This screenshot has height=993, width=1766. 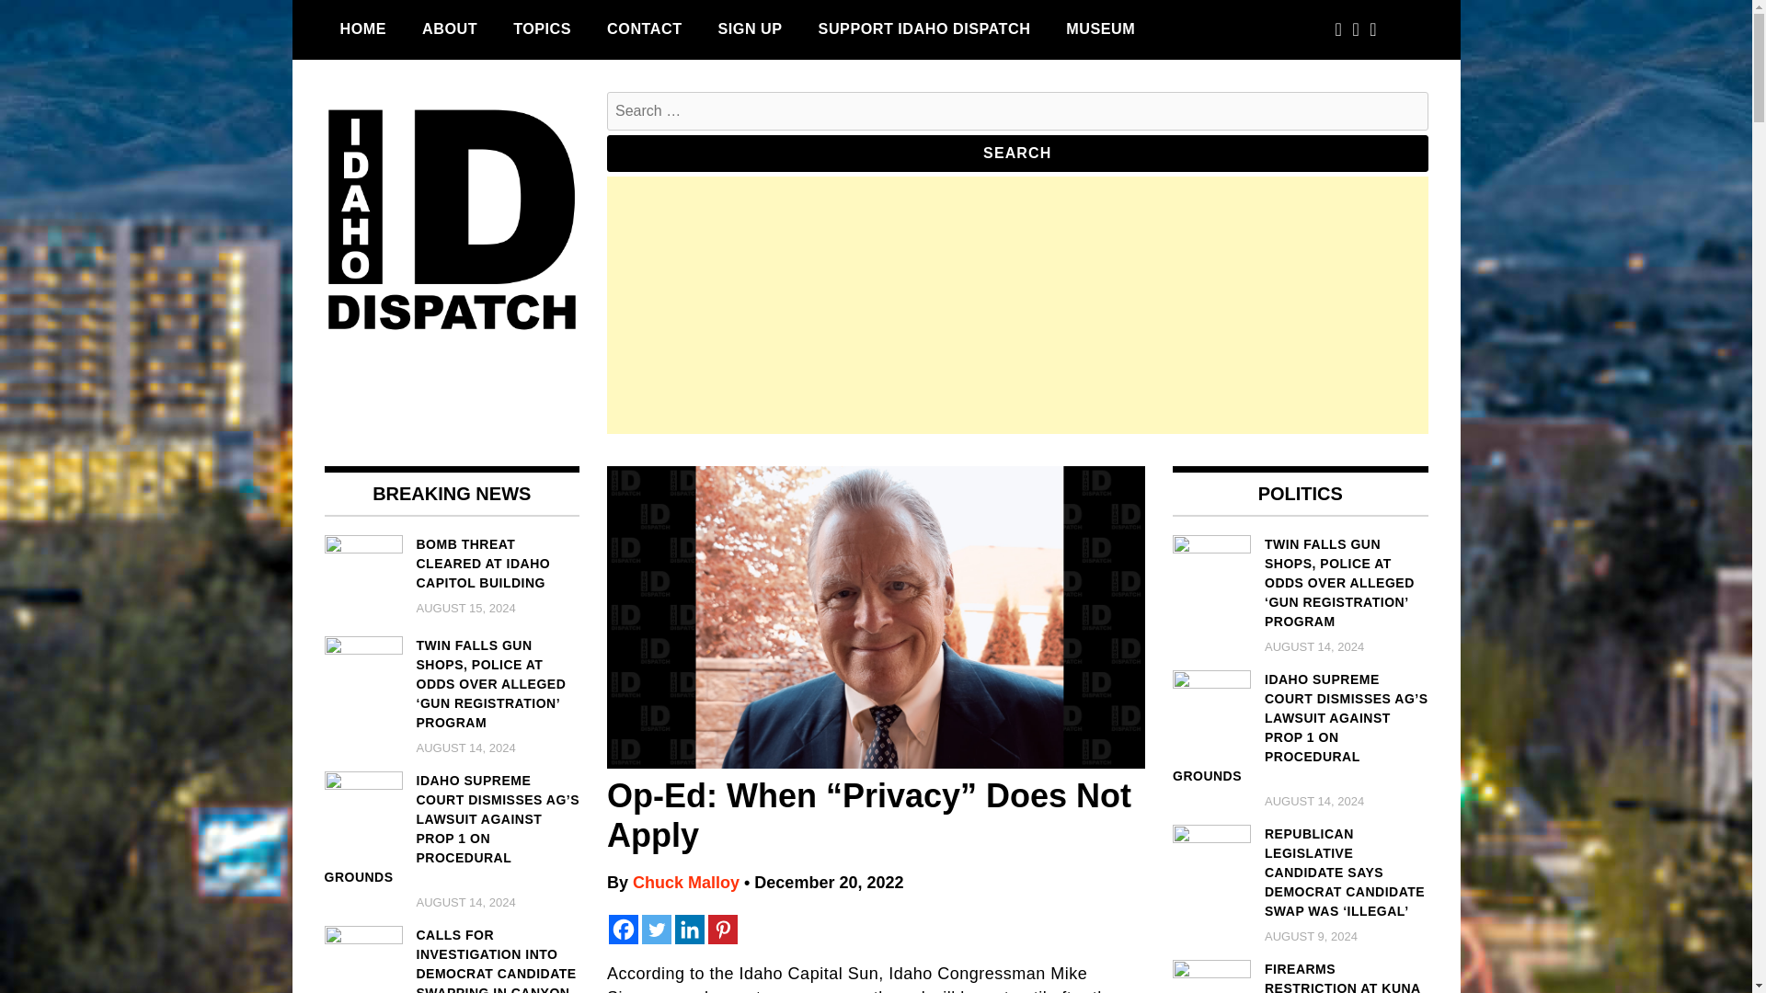 What do you see at coordinates (1017, 153) in the screenshot?
I see `Search` at bounding box center [1017, 153].